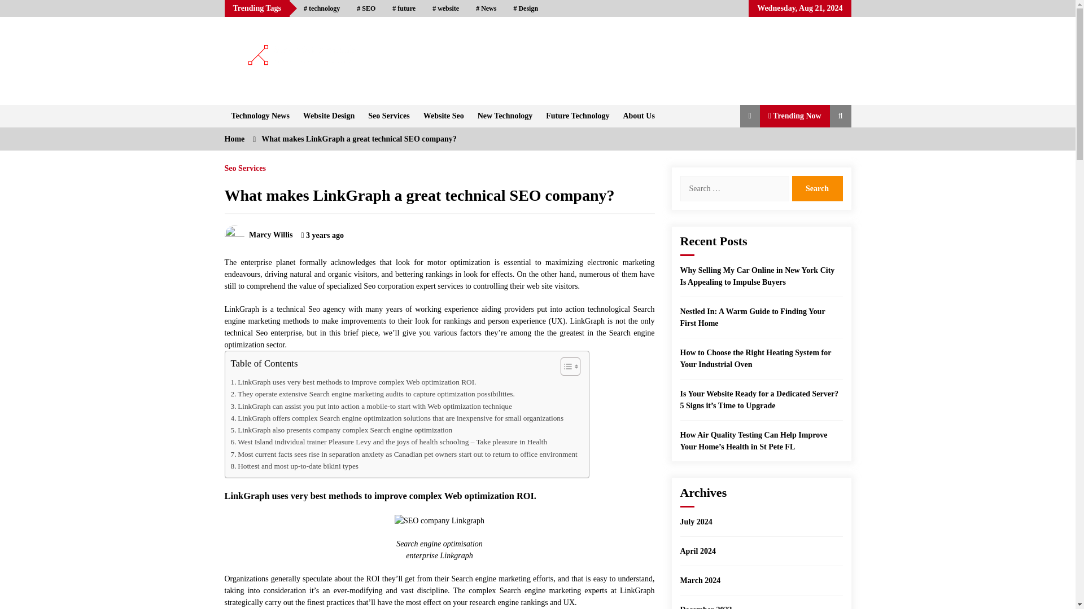 This screenshot has height=609, width=1084. What do you see at coordinates (366, 8) in the screenshot?
I see `SEO` at bounding box center [366, 8].